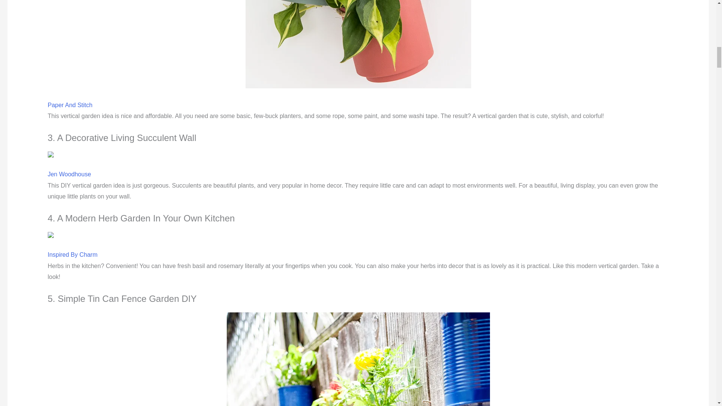 The height and width of the screenshot is (406, 722). Describe the element at coordinates (70, 105) in the screenshot. I see `Paper And Stitch` at that location.